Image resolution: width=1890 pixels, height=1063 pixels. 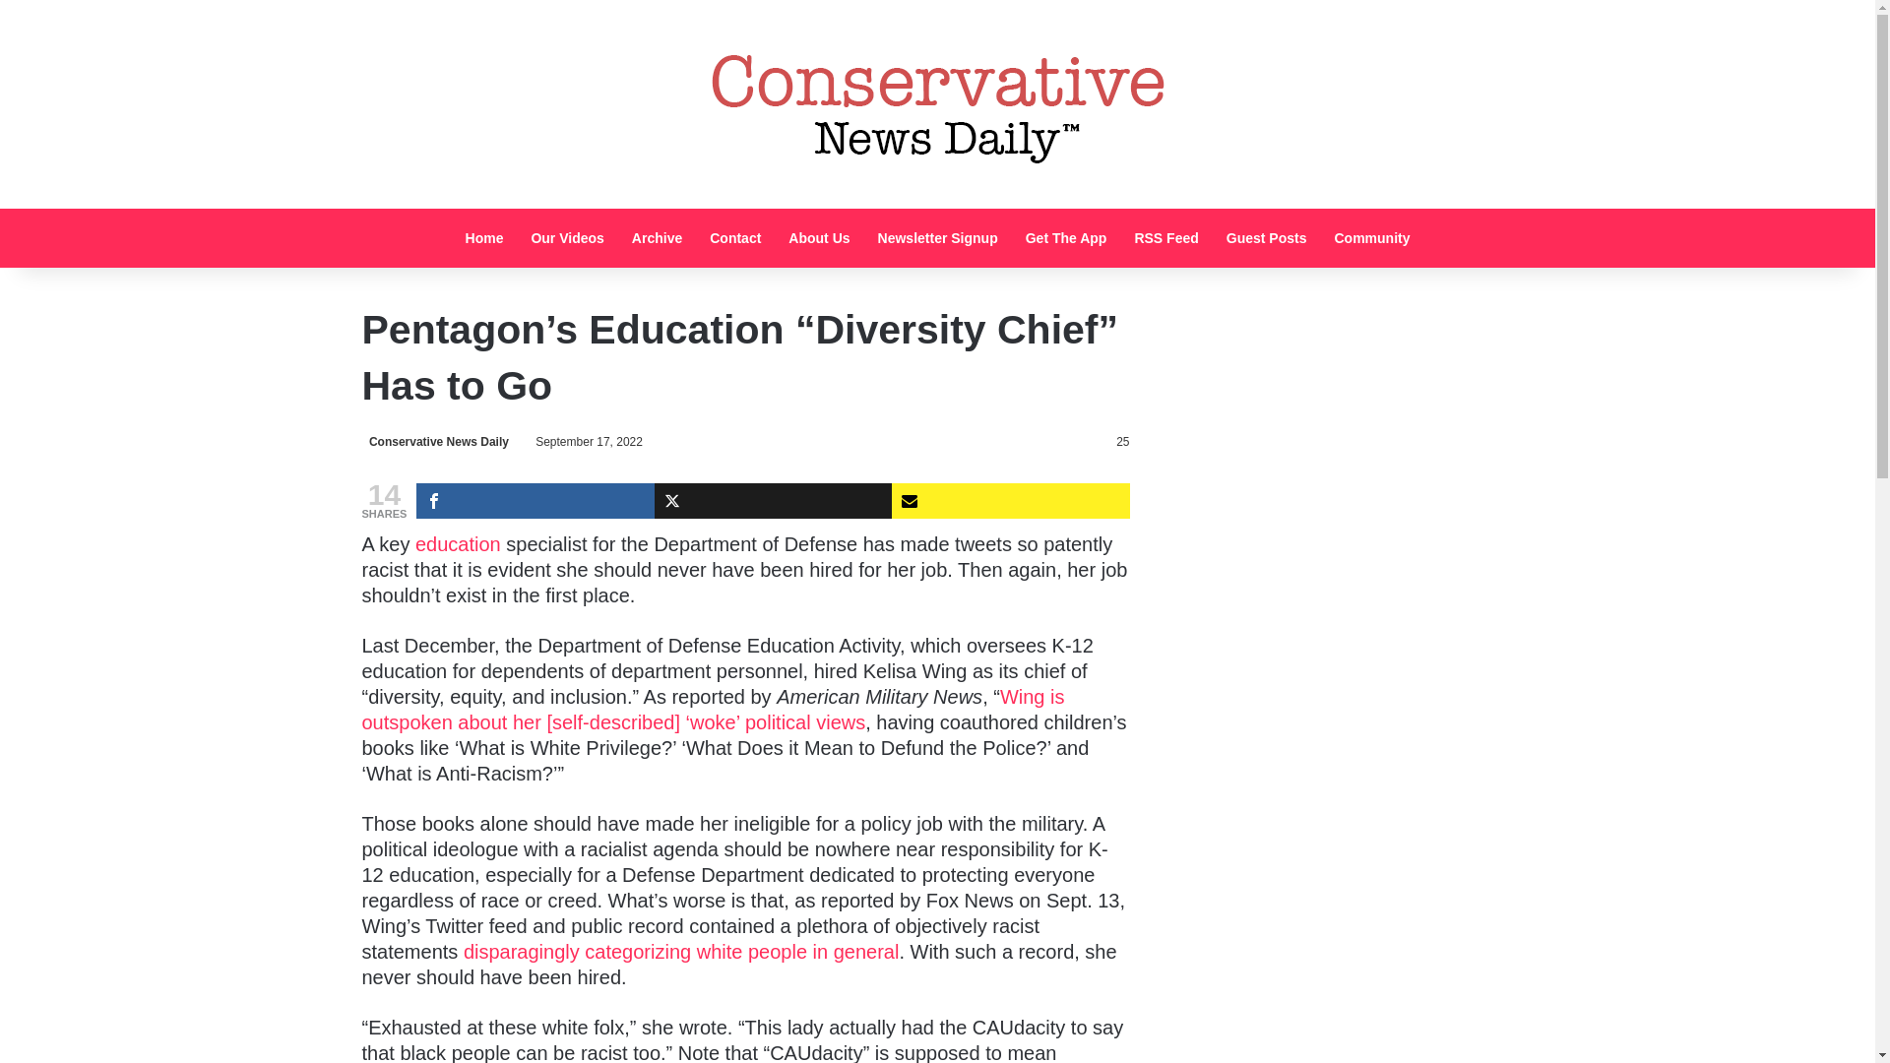 I want to click on About Us, so click(x=819, y=238).